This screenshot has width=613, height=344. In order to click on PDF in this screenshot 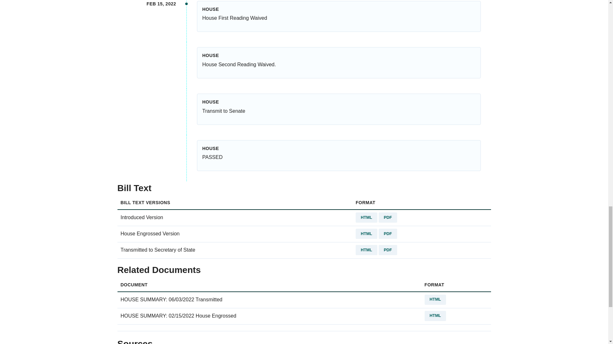, I will do `click(388, 217)`.